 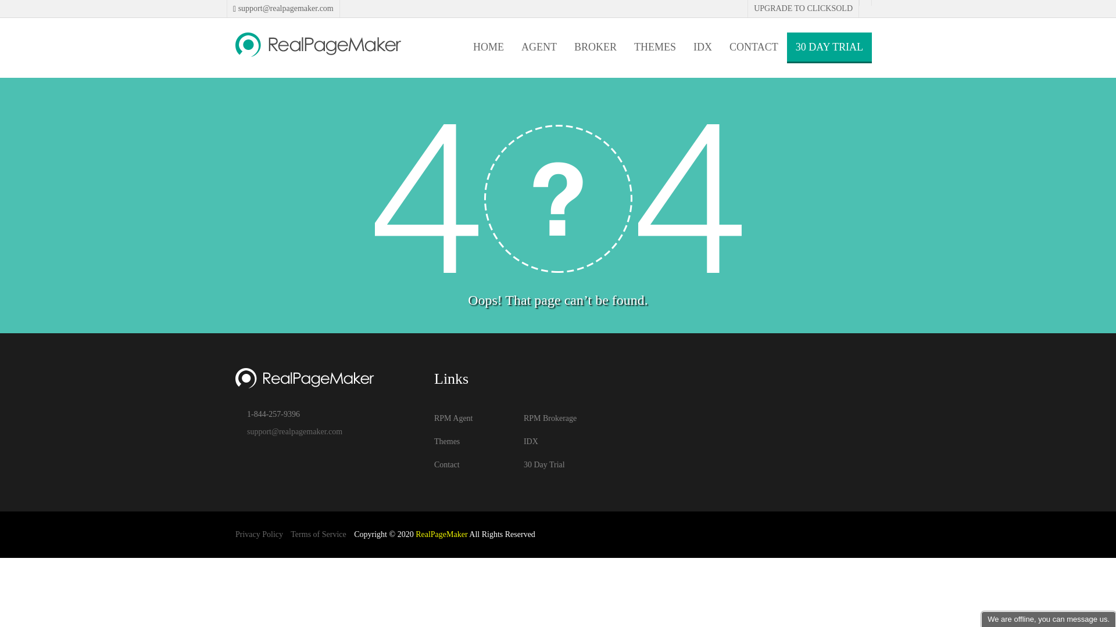 What do you see at coordinates (595, 47) in the screenshot?
I see `BROKER` at bounding box center [595, 47].